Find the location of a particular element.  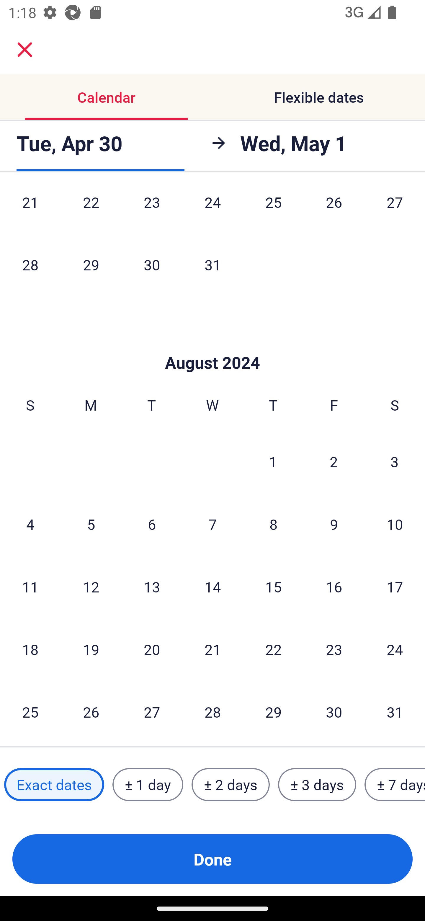

18 Sunday, August 18, 2024 is located at coordinates (30, 649).